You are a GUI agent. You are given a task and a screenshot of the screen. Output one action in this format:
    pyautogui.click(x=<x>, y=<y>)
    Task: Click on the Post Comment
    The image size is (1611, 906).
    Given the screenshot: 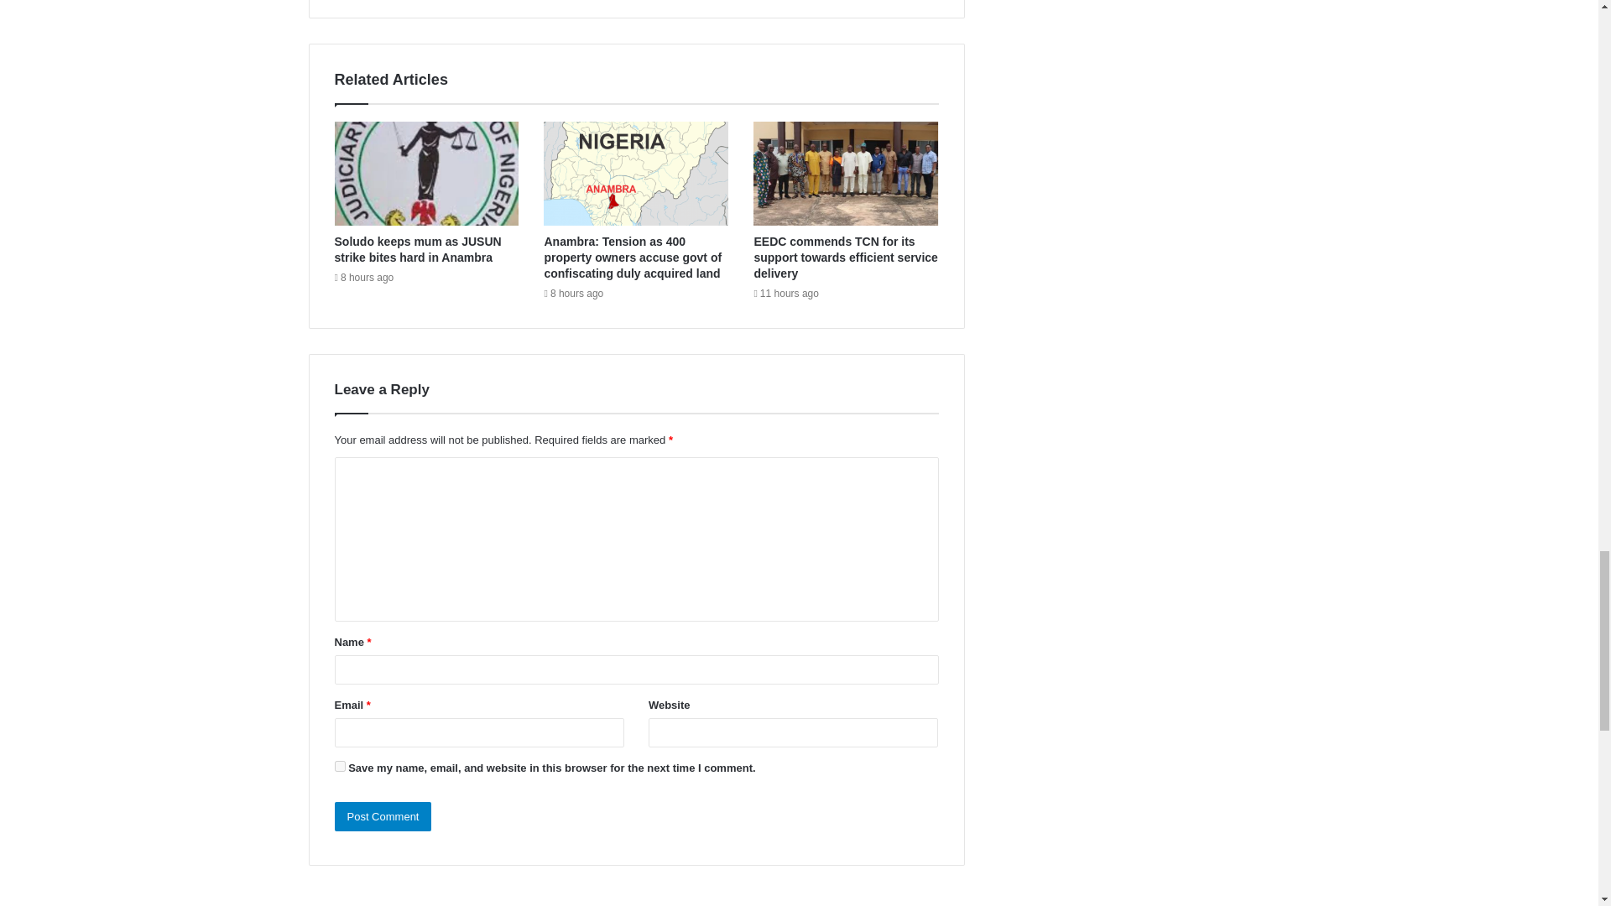 What is the action you would take?
    pyautogui.click(x=383, y=816)
    